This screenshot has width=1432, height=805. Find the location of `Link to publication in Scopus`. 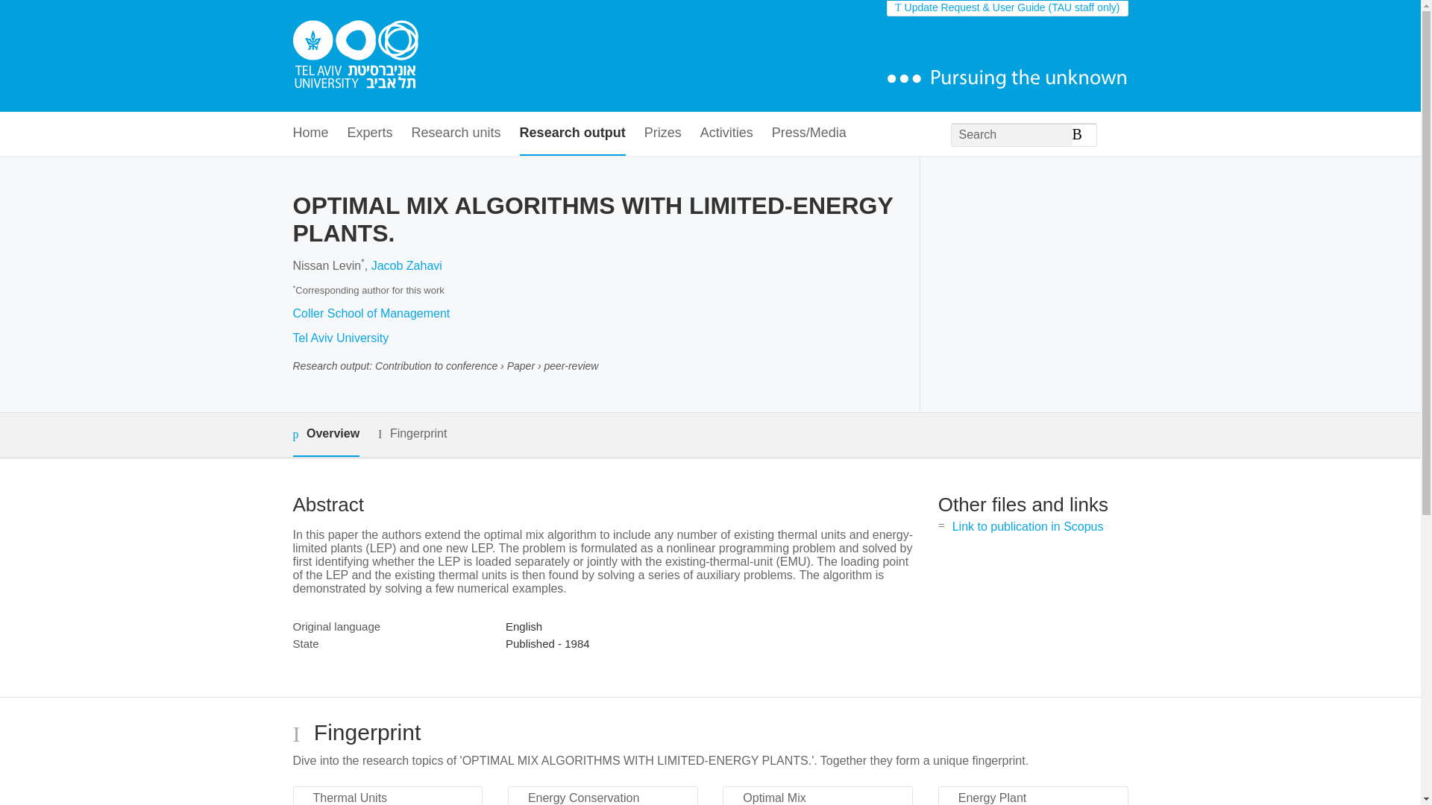

Link to publication in Scopus is located at coordinates (1028, 526).